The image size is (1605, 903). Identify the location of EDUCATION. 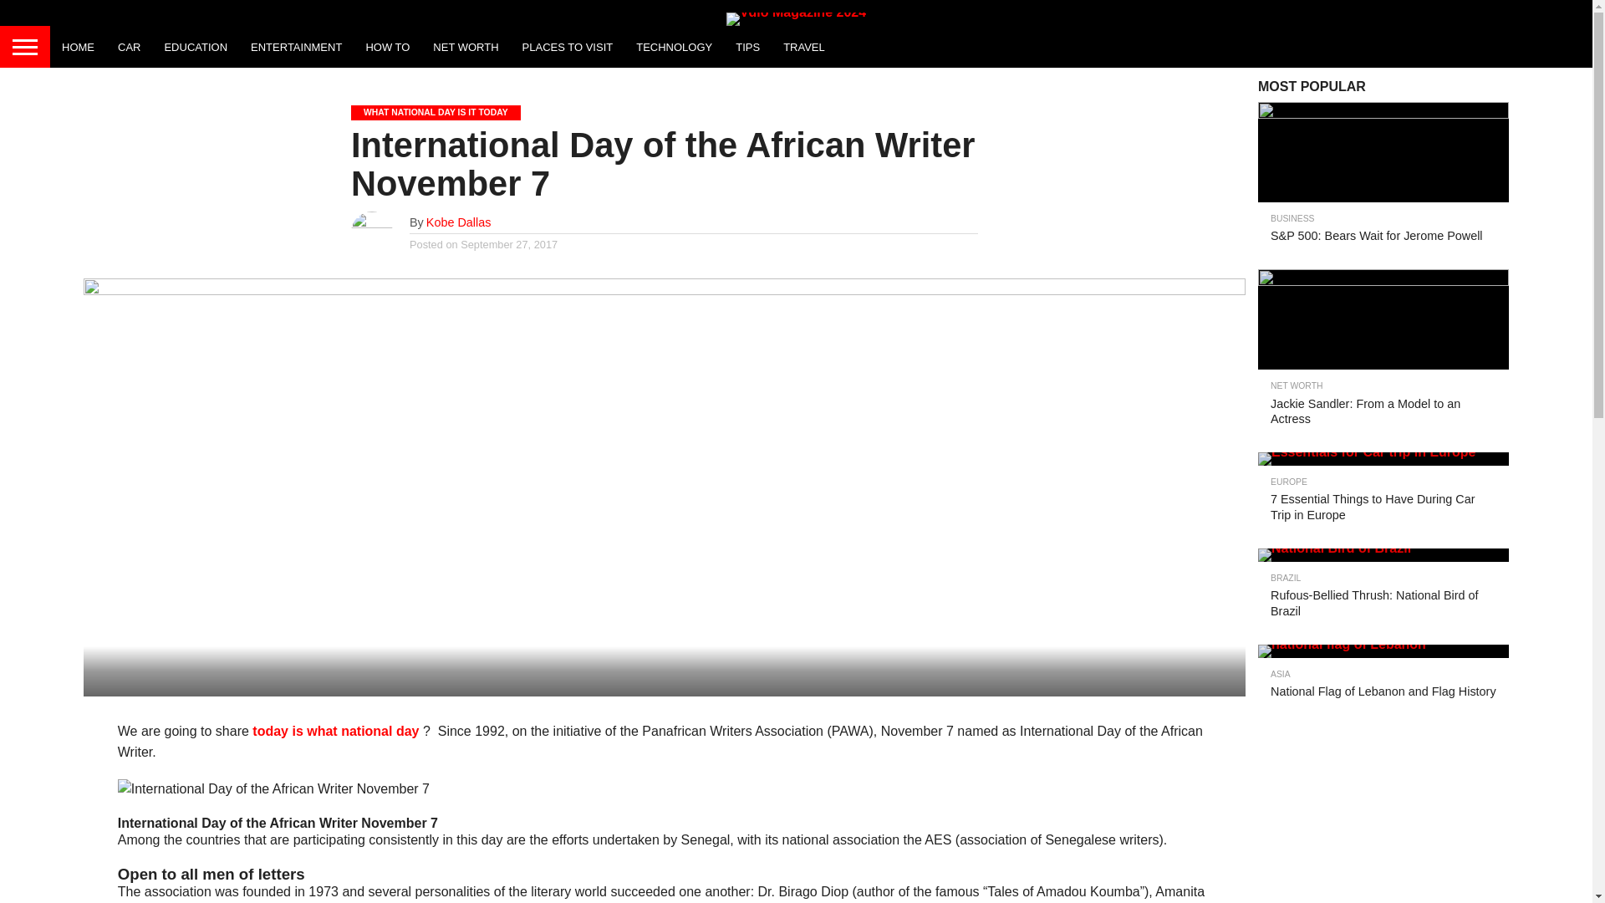
(196, 47).